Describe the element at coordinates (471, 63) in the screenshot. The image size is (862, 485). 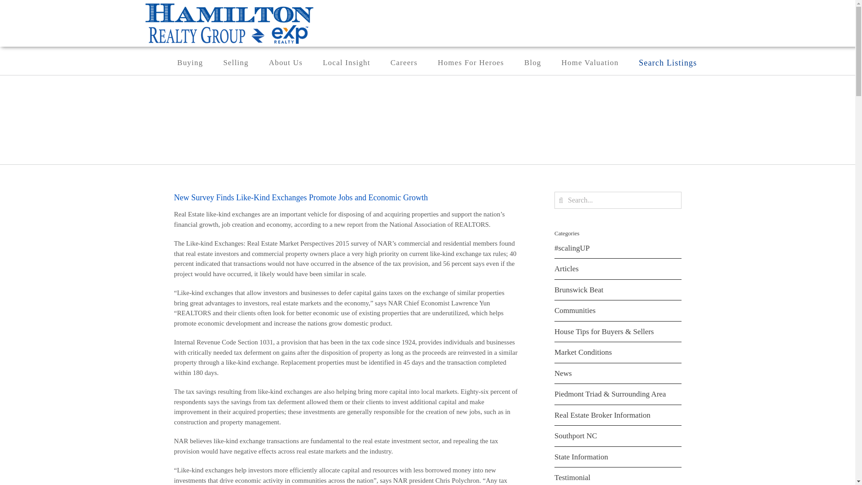
I see `Homes For Heroes` at that location.